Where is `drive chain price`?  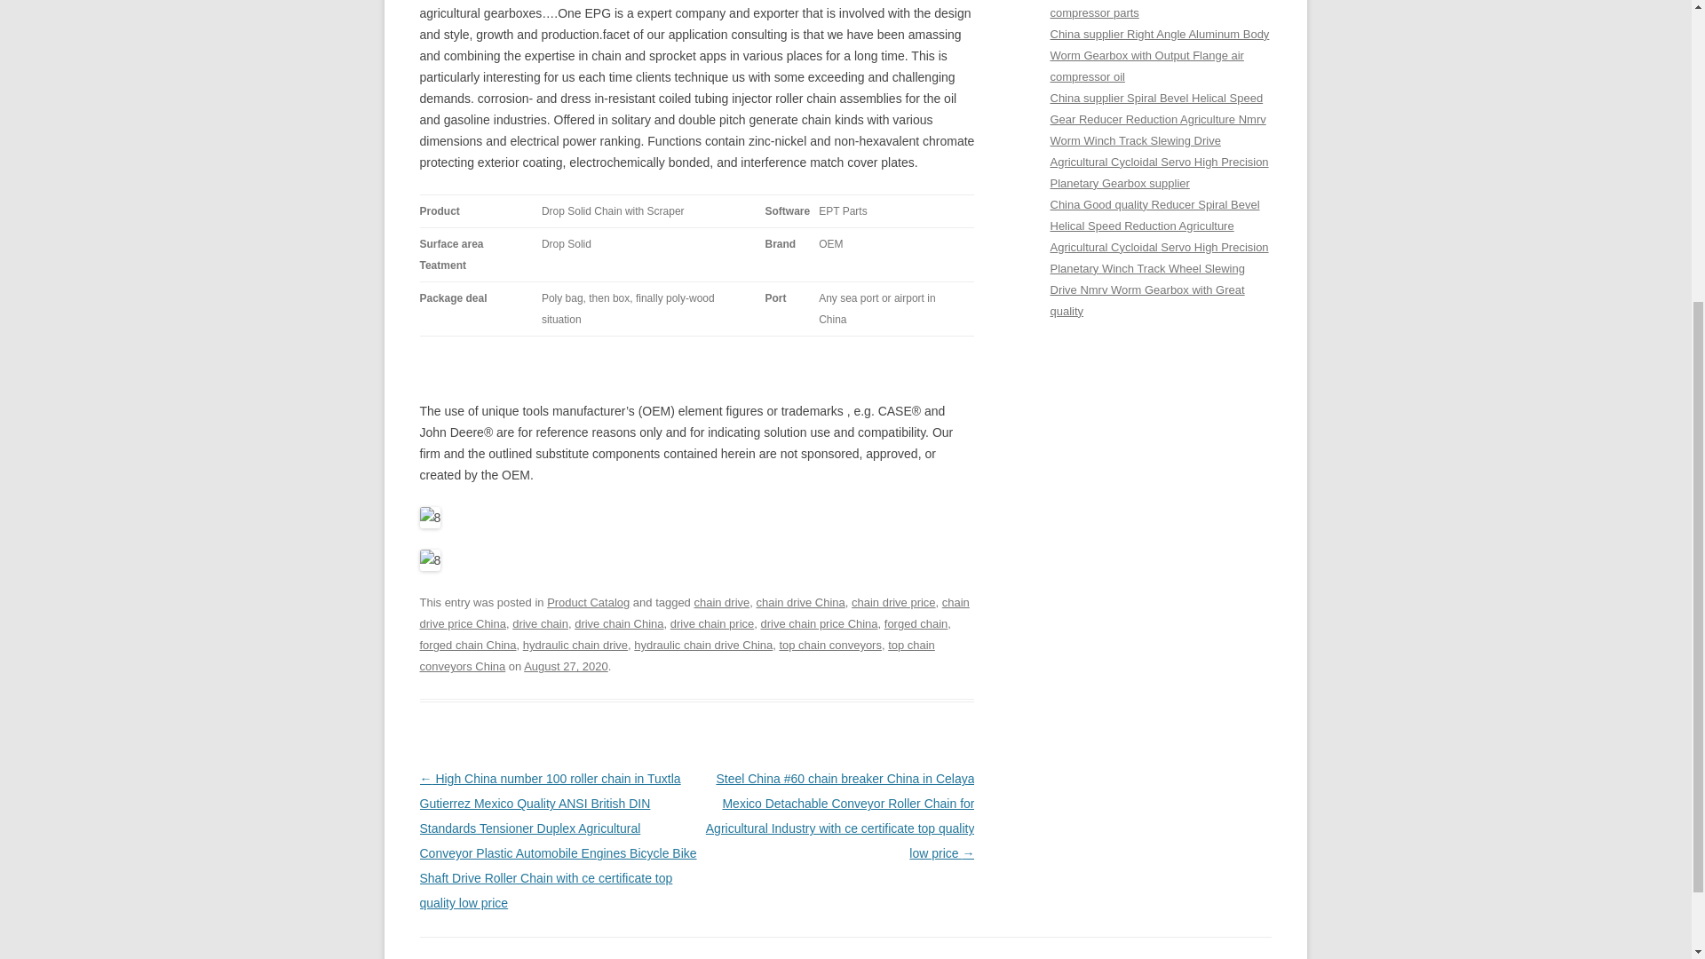 drive chain price is located at coordinates (712, 623).